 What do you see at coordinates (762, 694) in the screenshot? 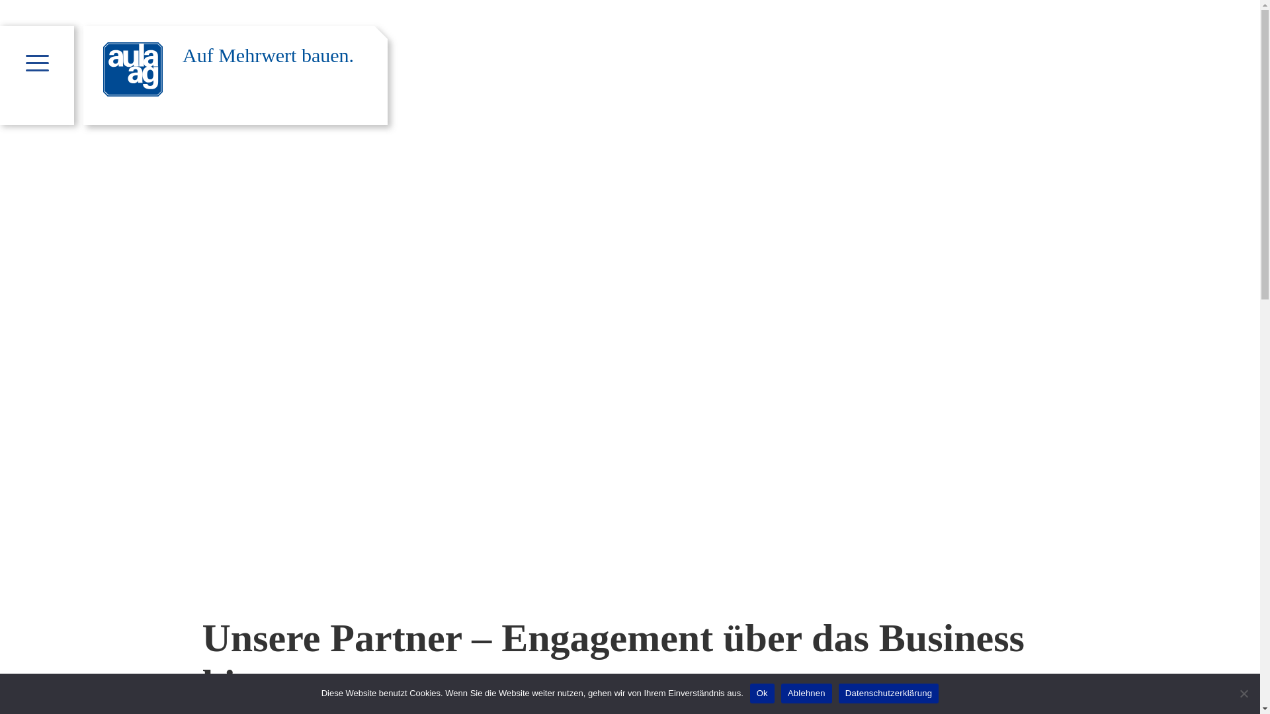
I see `Ok` at bounding box center [762, 694].